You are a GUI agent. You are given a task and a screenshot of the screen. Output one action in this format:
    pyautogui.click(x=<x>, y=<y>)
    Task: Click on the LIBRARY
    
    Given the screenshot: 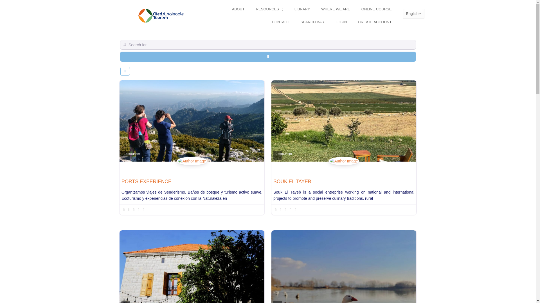 What is the action you would take?
    pyautogui.click(x=302, y=9)
    